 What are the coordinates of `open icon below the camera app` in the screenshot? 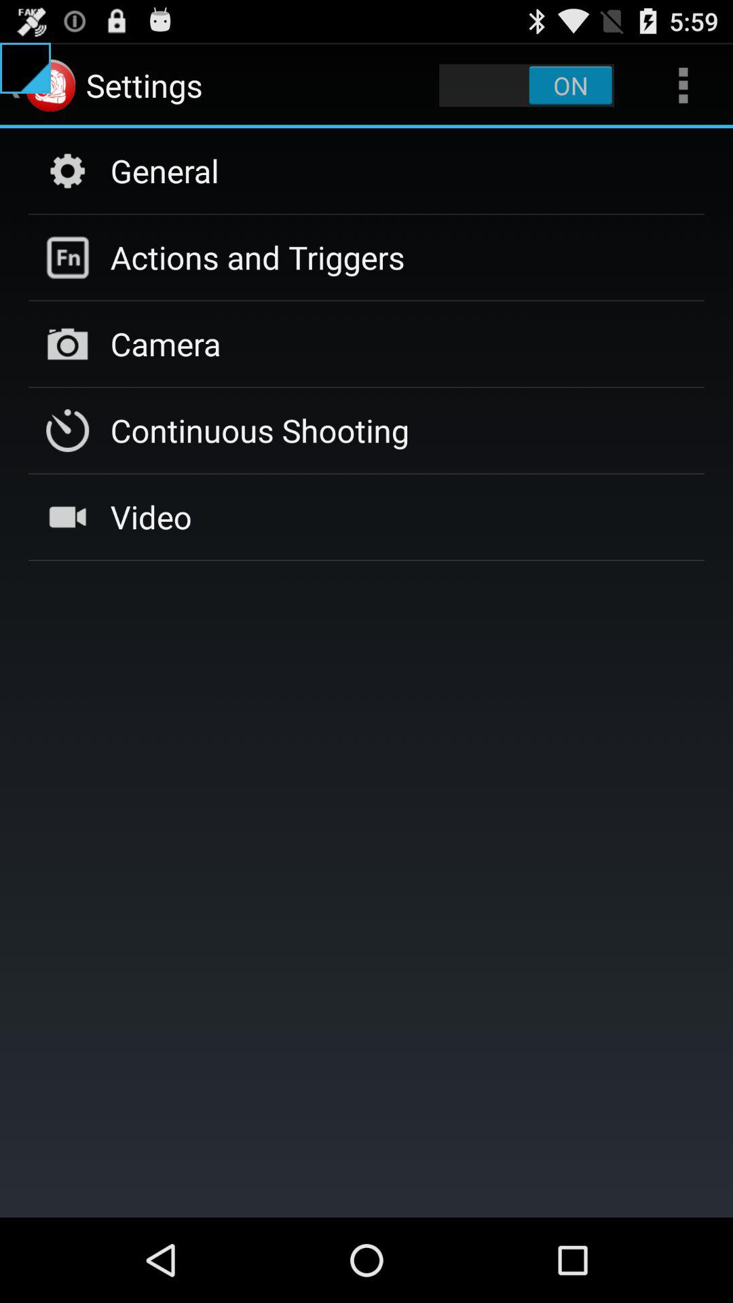 It's located at (259, 430).